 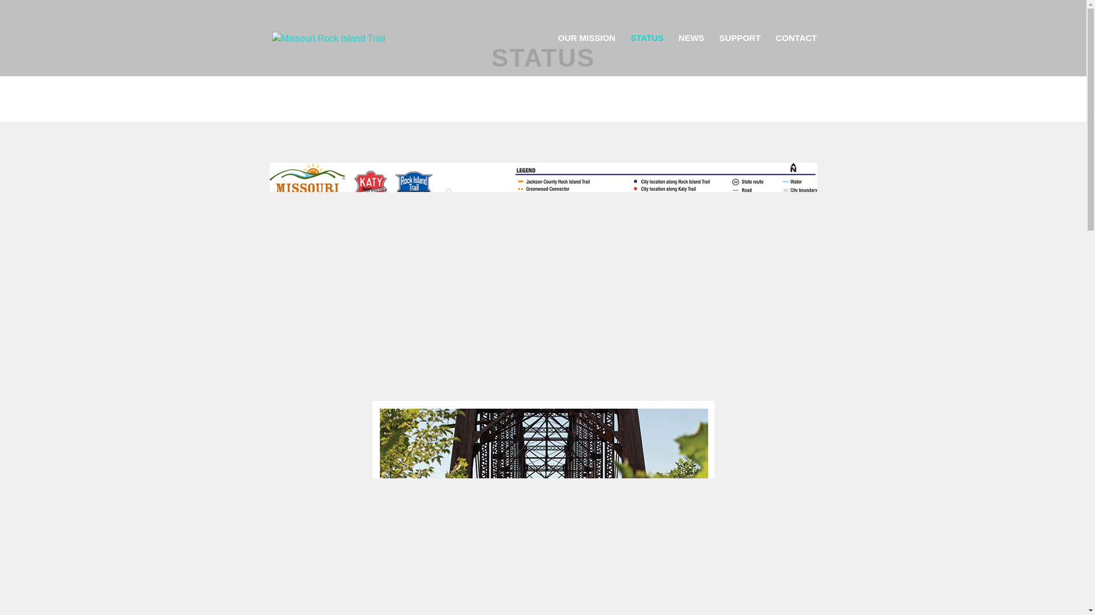 I want to click on RockIslandTrailStateParkMasterPlanCover, so click(x=543, y=508).